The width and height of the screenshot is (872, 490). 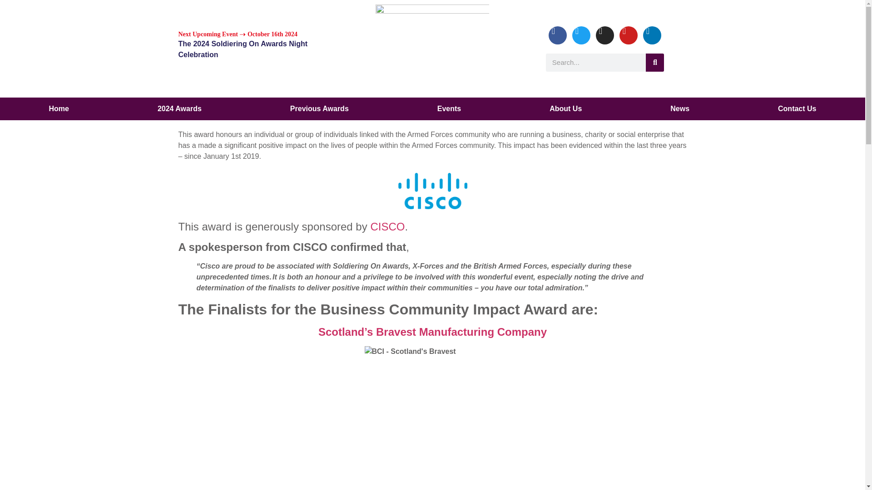 What do you see at coordinates (319, 108) in the screenshot?
I see `Previous Awards` at bounding box center [319, 108].